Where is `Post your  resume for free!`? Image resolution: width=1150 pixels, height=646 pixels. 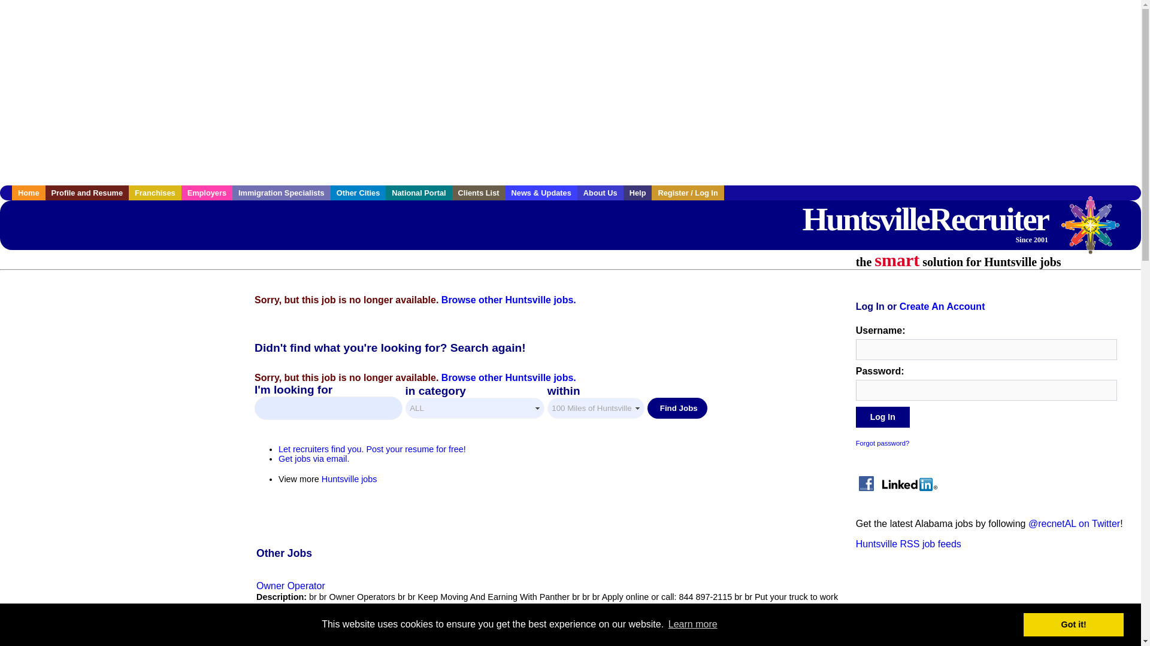
Post your  resume for free! is located at coordinates (371, 449).